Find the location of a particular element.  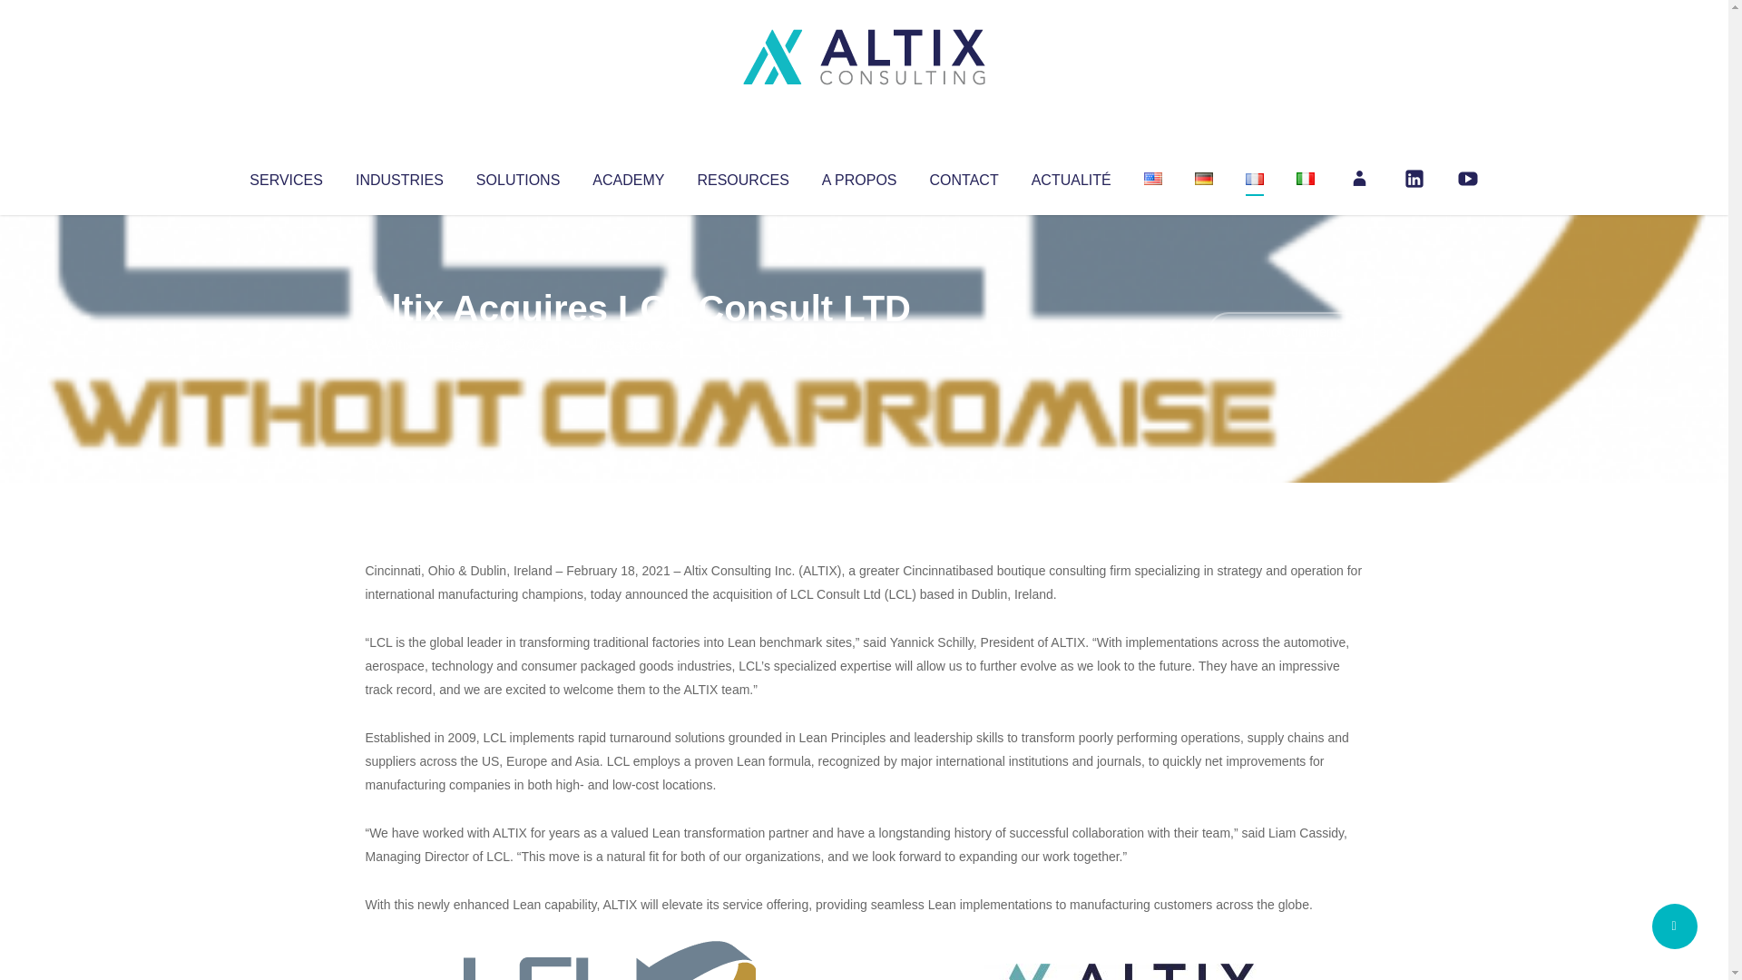

SOLUTIONS is located at coordinates (517, 176).